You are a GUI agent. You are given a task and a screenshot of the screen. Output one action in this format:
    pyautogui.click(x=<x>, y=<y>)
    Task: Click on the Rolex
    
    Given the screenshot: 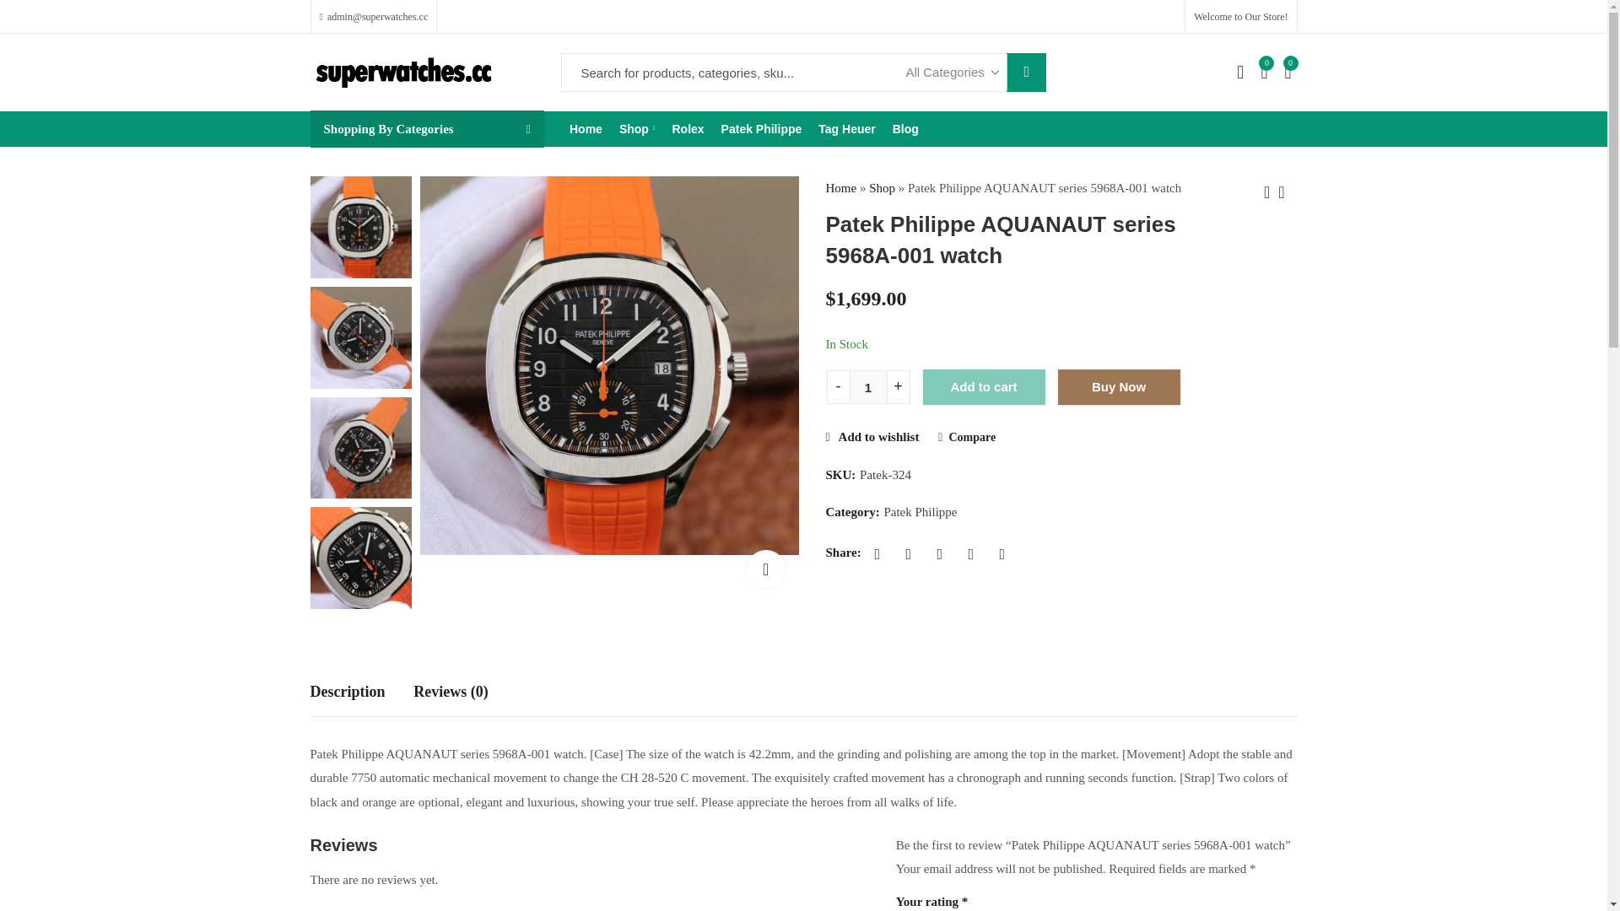 What is the action you would take?
    pyautogui.click(x=687, y=128)
    